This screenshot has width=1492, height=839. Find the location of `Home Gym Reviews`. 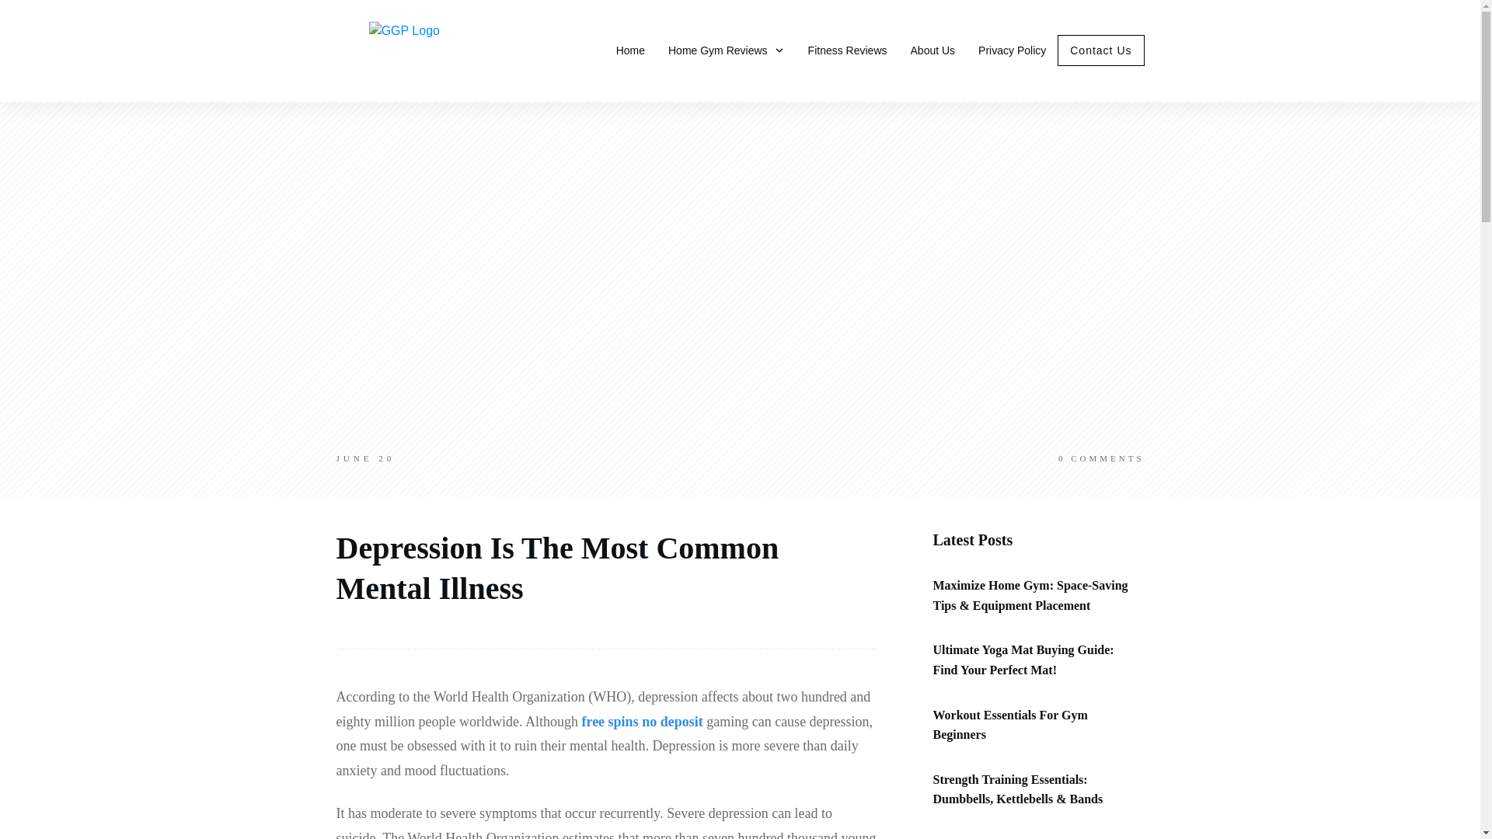

Home Gym Reviews is located at coordinates (726, 50).